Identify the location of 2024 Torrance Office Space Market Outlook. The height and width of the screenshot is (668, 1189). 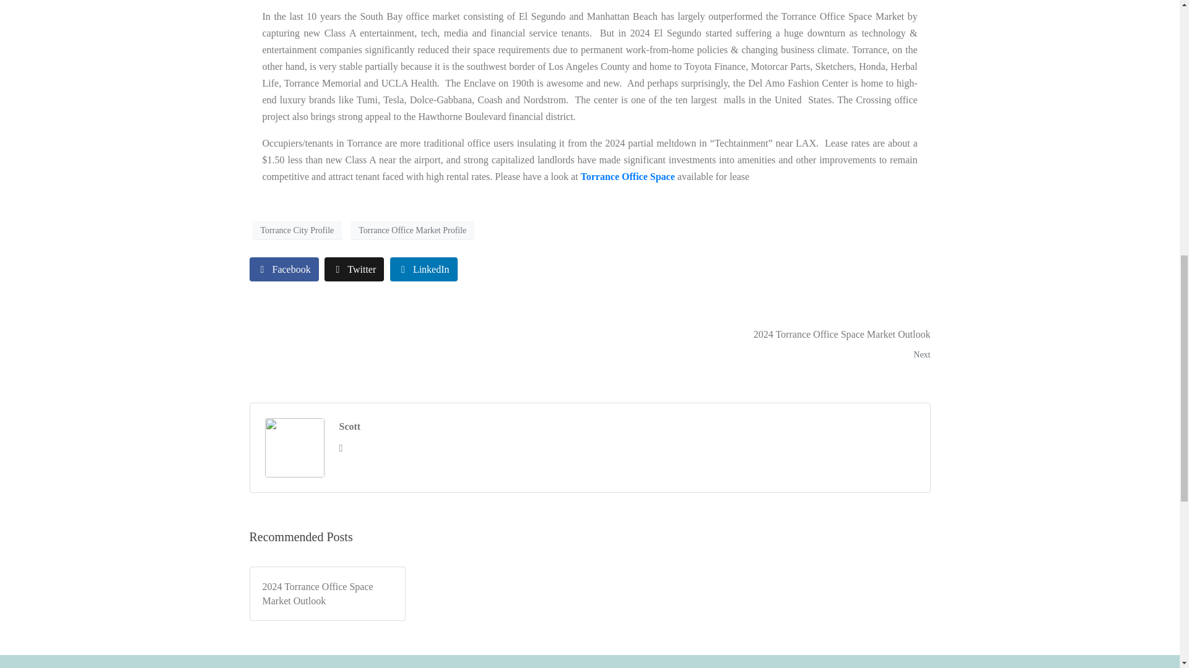
(327, 594).